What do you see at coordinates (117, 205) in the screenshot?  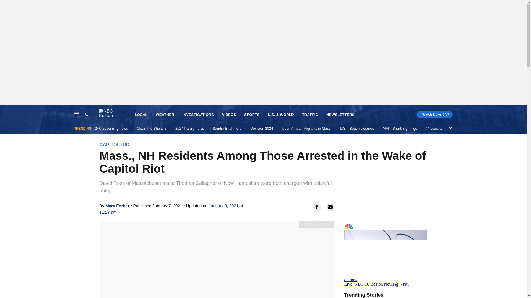 I see `Marc Fortier` at bounding box center [117, 205].